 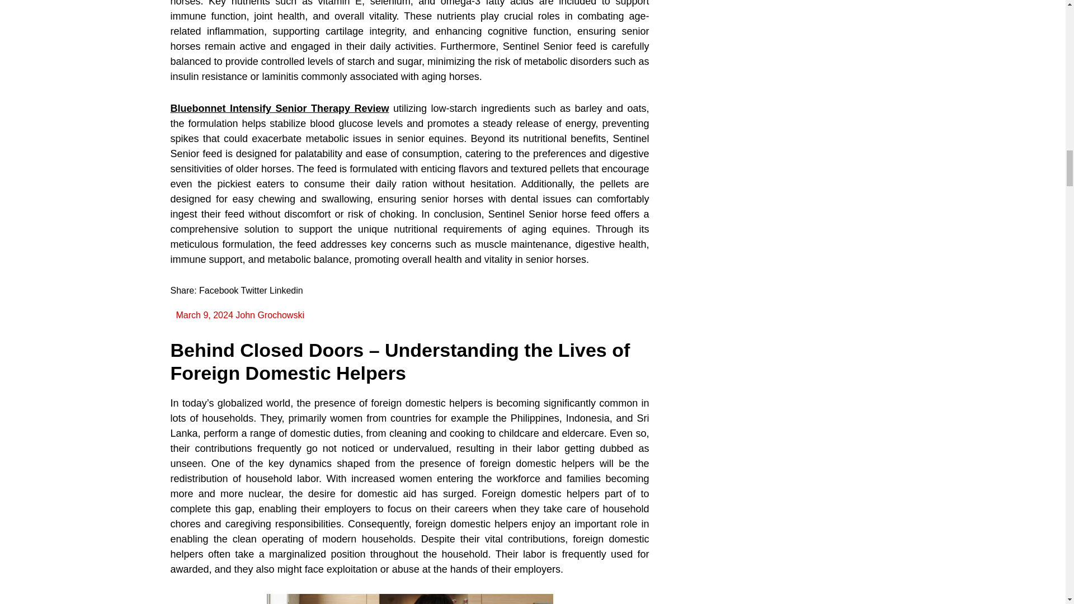 I want to click on Twitter, so click(x=254, y=290).